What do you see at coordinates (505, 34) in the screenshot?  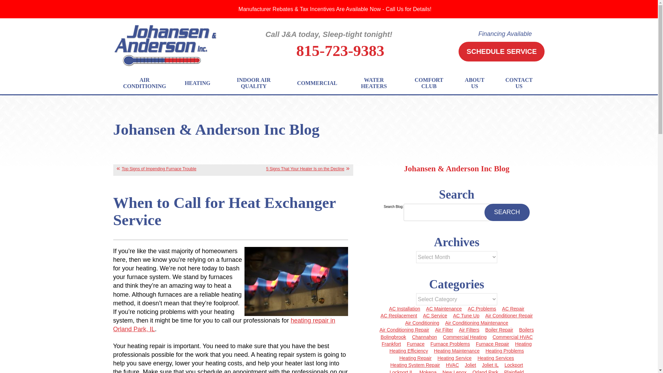 I see `Financing Available` at bounding box center [505, 34].